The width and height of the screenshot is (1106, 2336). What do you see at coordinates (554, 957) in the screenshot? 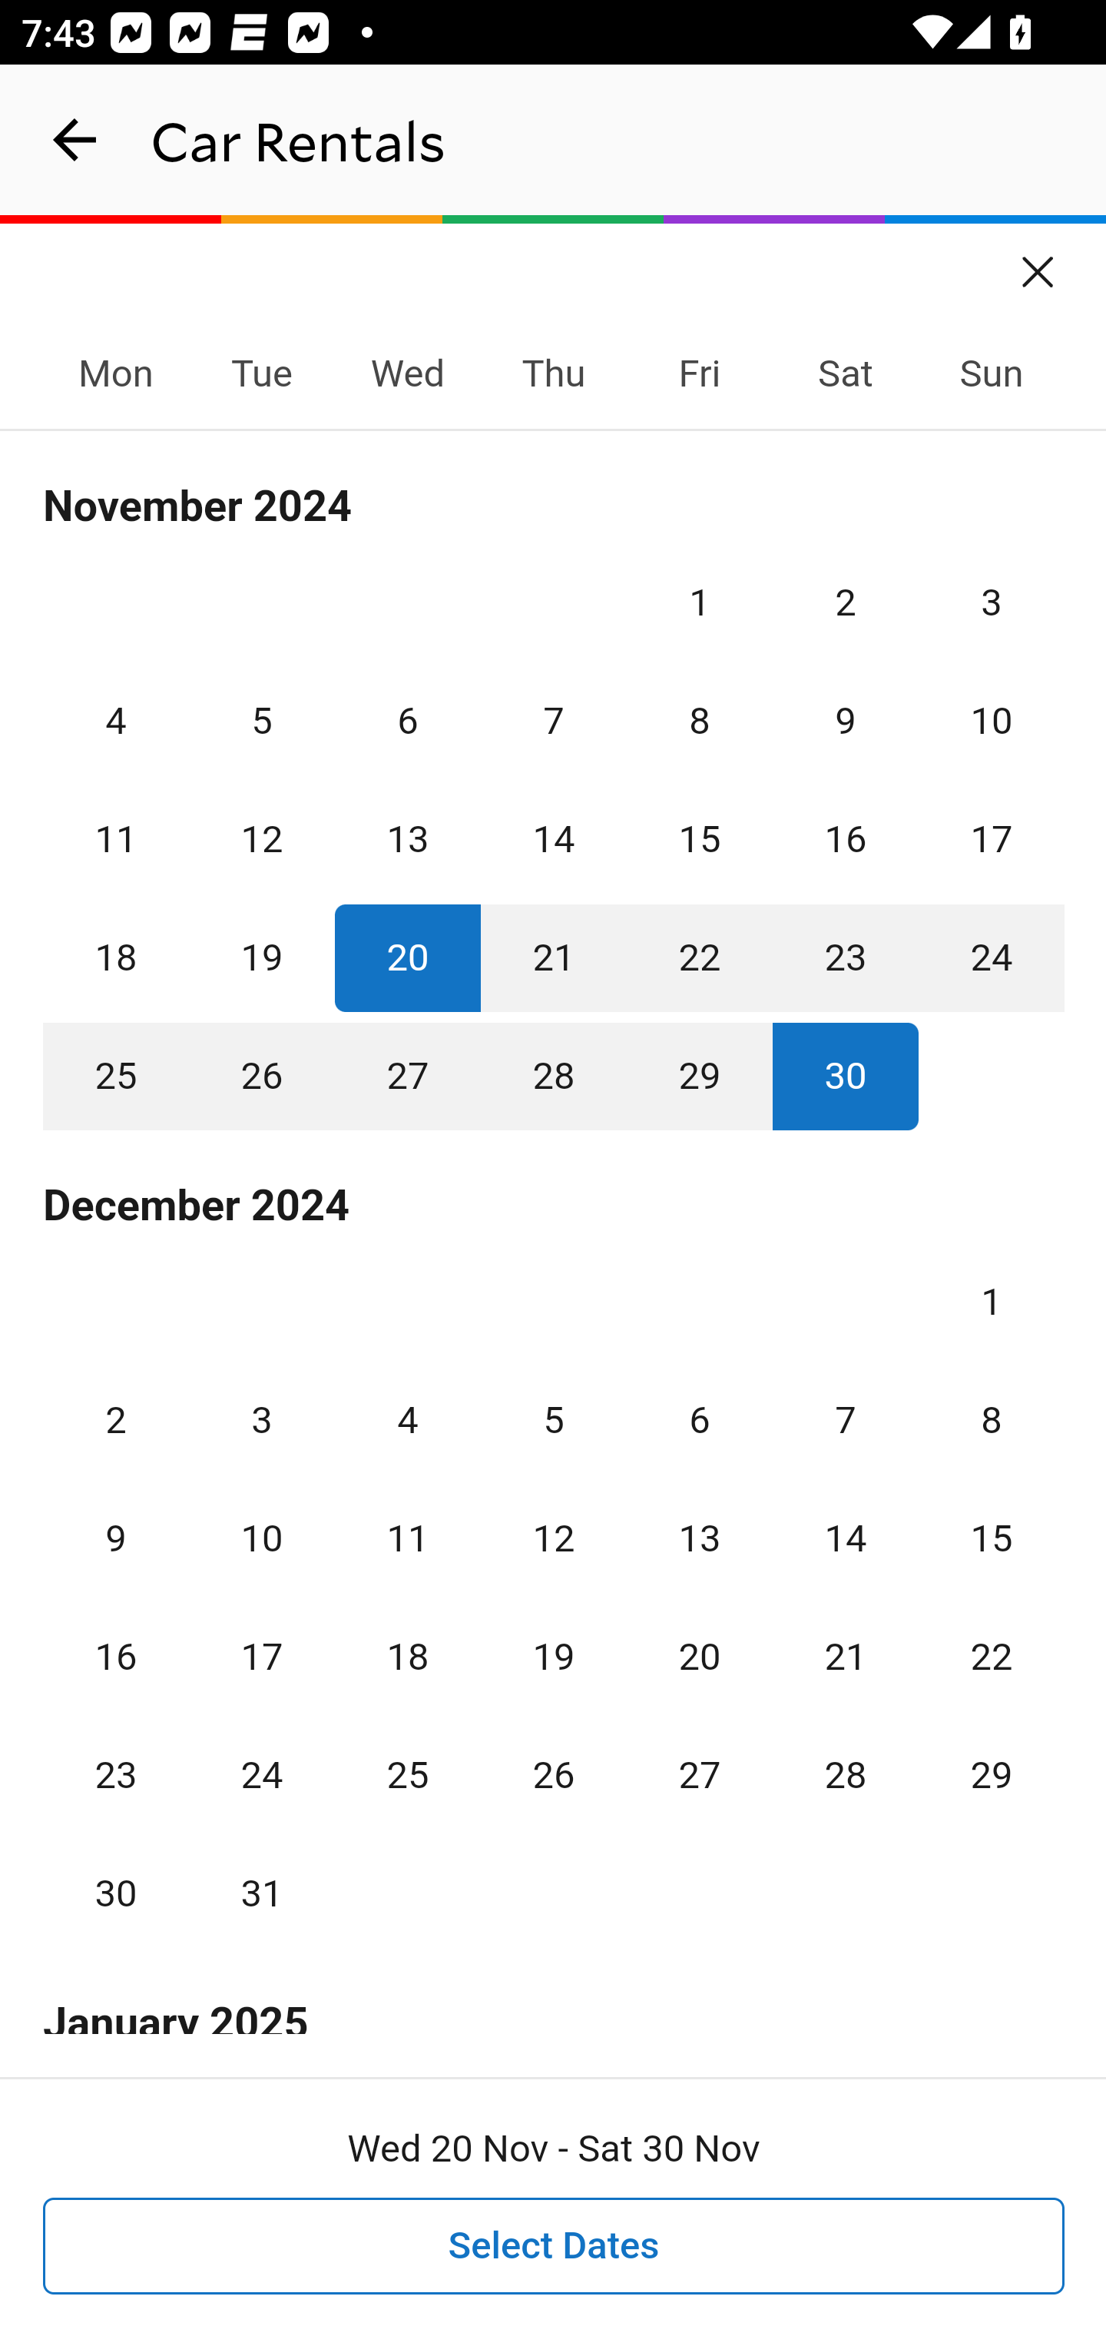
I see `21 November 2024` at bounding box center [554, 957].